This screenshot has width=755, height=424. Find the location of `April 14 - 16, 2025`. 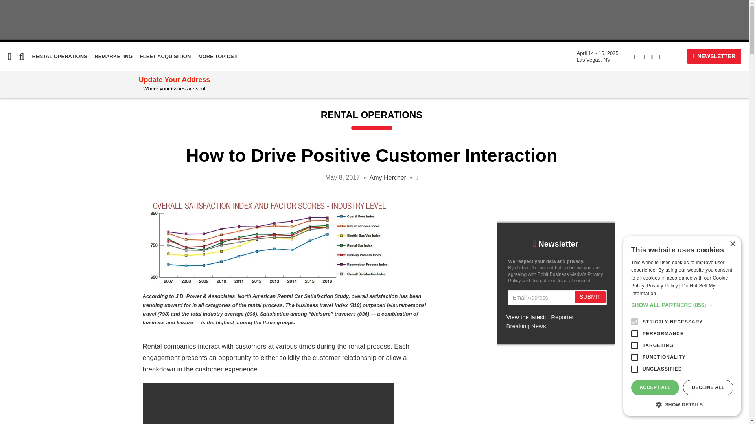

April 14 - 16, 2025 is located at coordinates (597, 57).